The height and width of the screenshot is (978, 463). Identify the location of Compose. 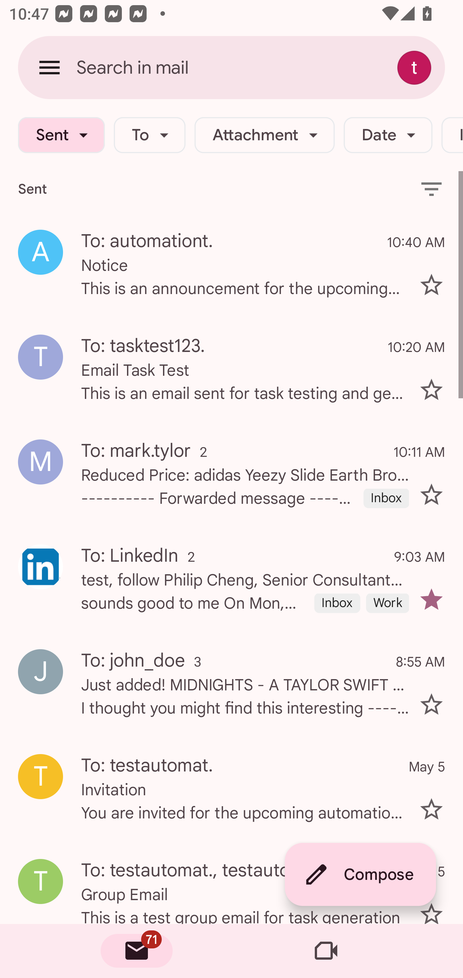
(360, 874).